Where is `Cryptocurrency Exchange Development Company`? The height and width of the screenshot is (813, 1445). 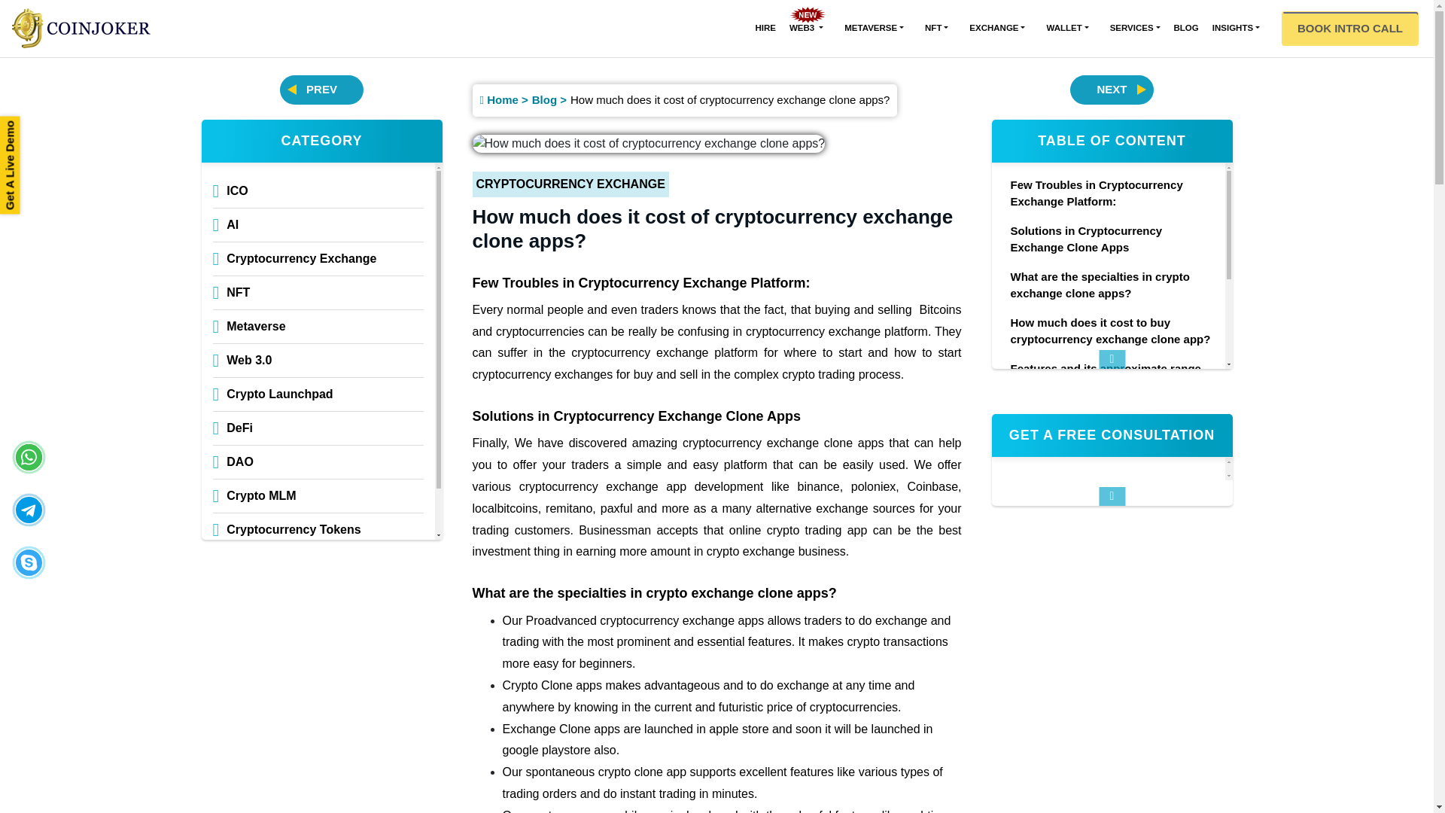 Cryptocurrency Exchange Development Company is located at coordinates (81, 28).